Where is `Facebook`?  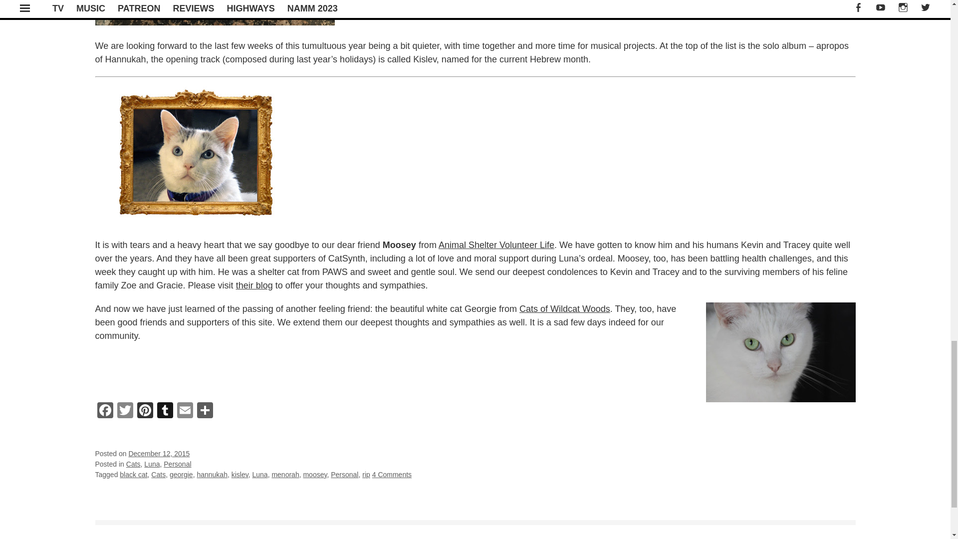
Facebook is located at coordinates (105, 411).